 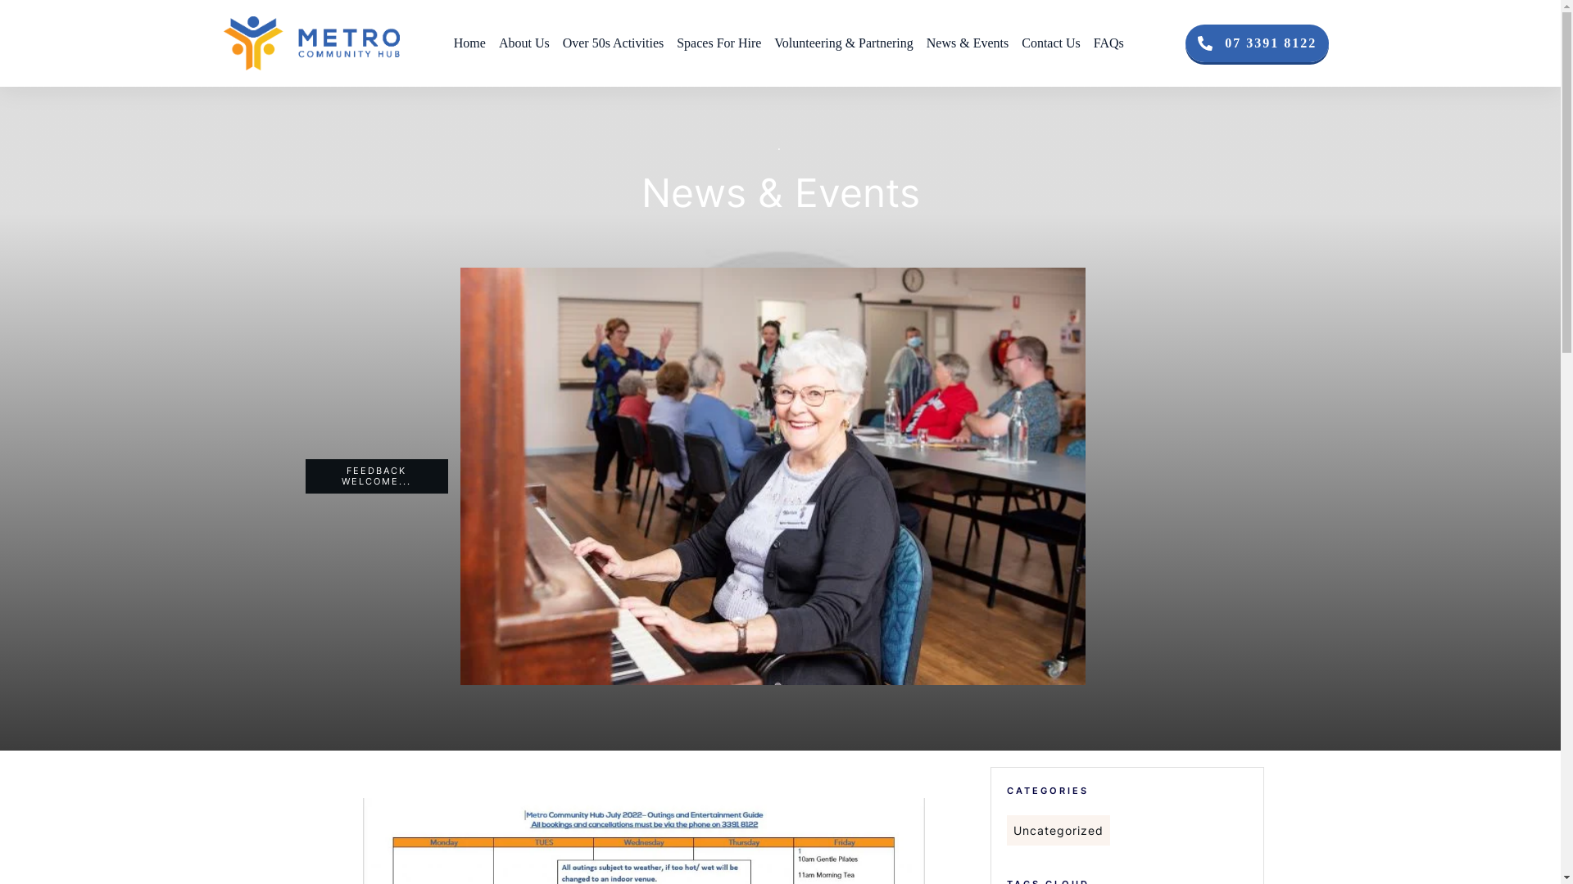 I want to click on Spaces For Hire, so click(x=719, y=43).